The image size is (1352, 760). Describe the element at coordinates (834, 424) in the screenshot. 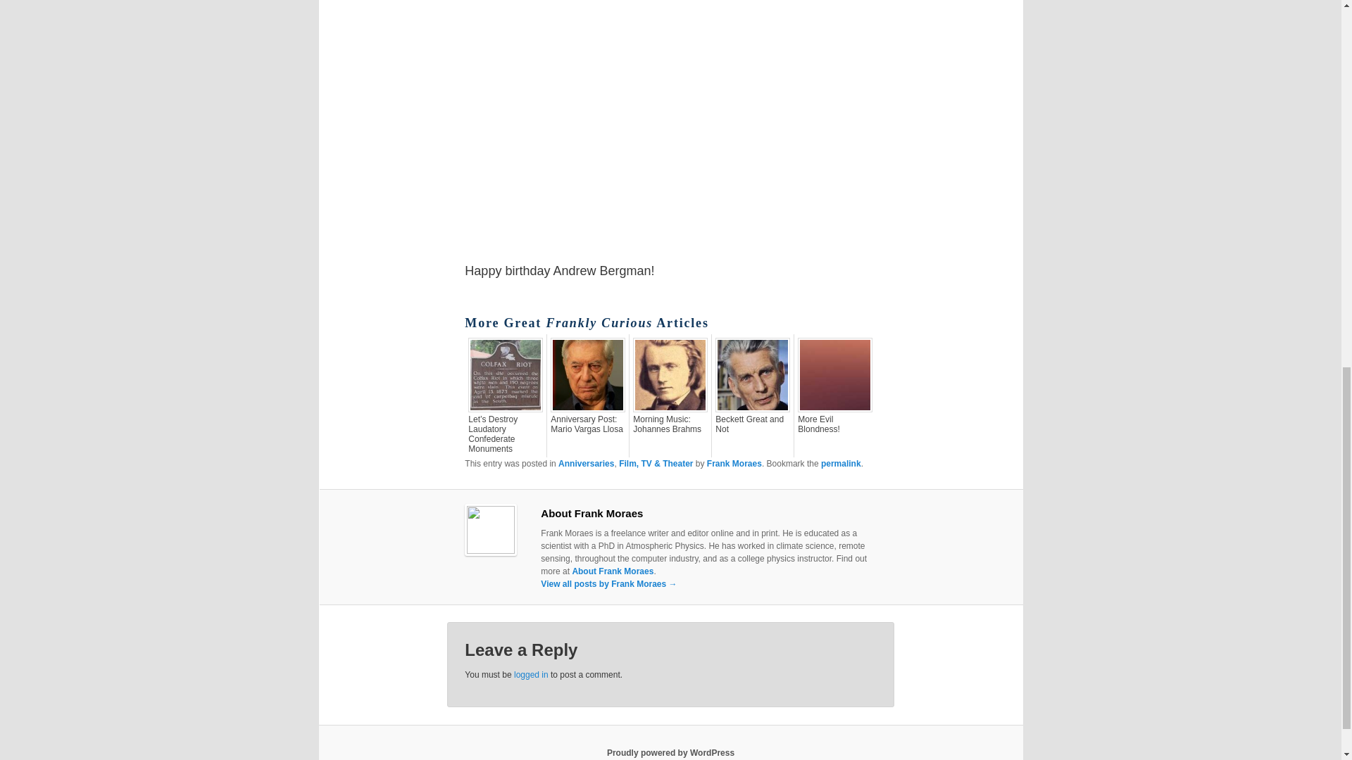

I see `More Evil Blondness!` at that location.